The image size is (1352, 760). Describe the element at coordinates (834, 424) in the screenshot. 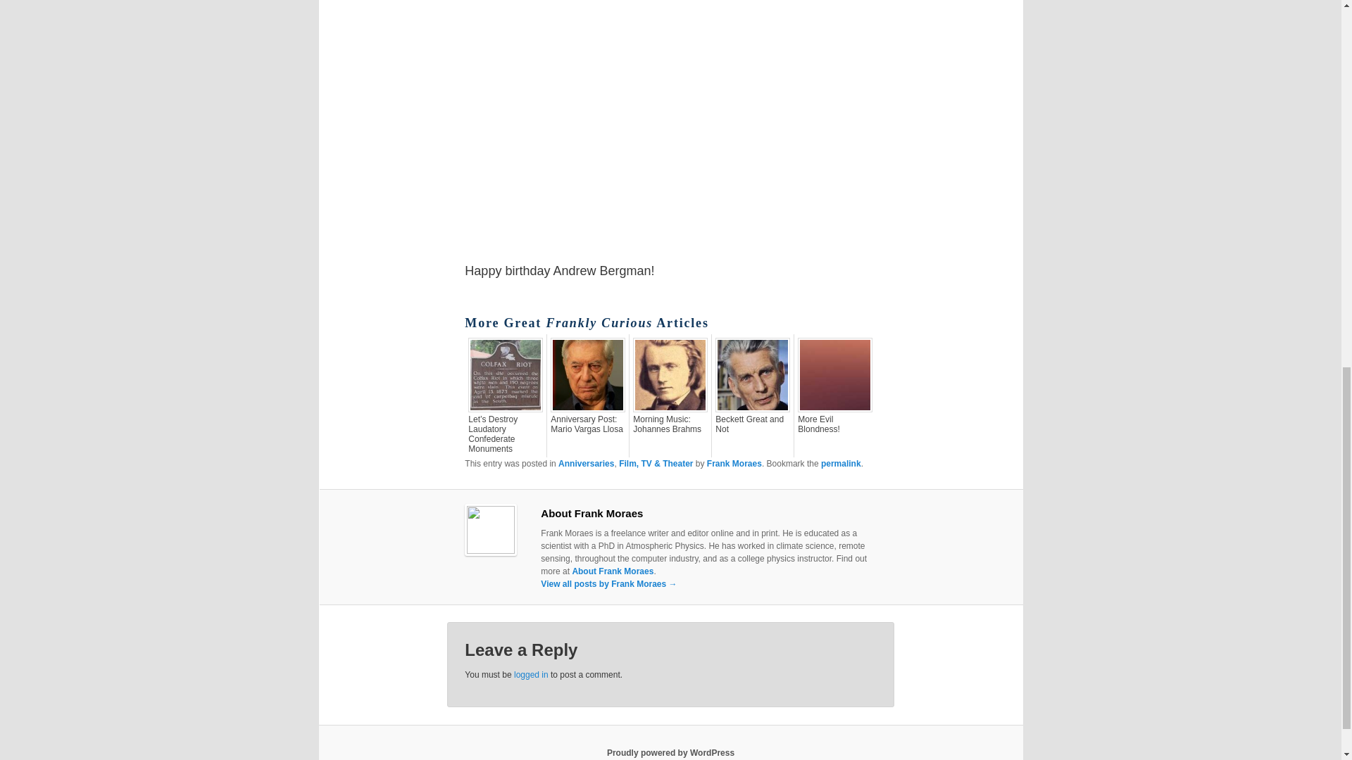

I see `More Evil Blondness!` at that location.